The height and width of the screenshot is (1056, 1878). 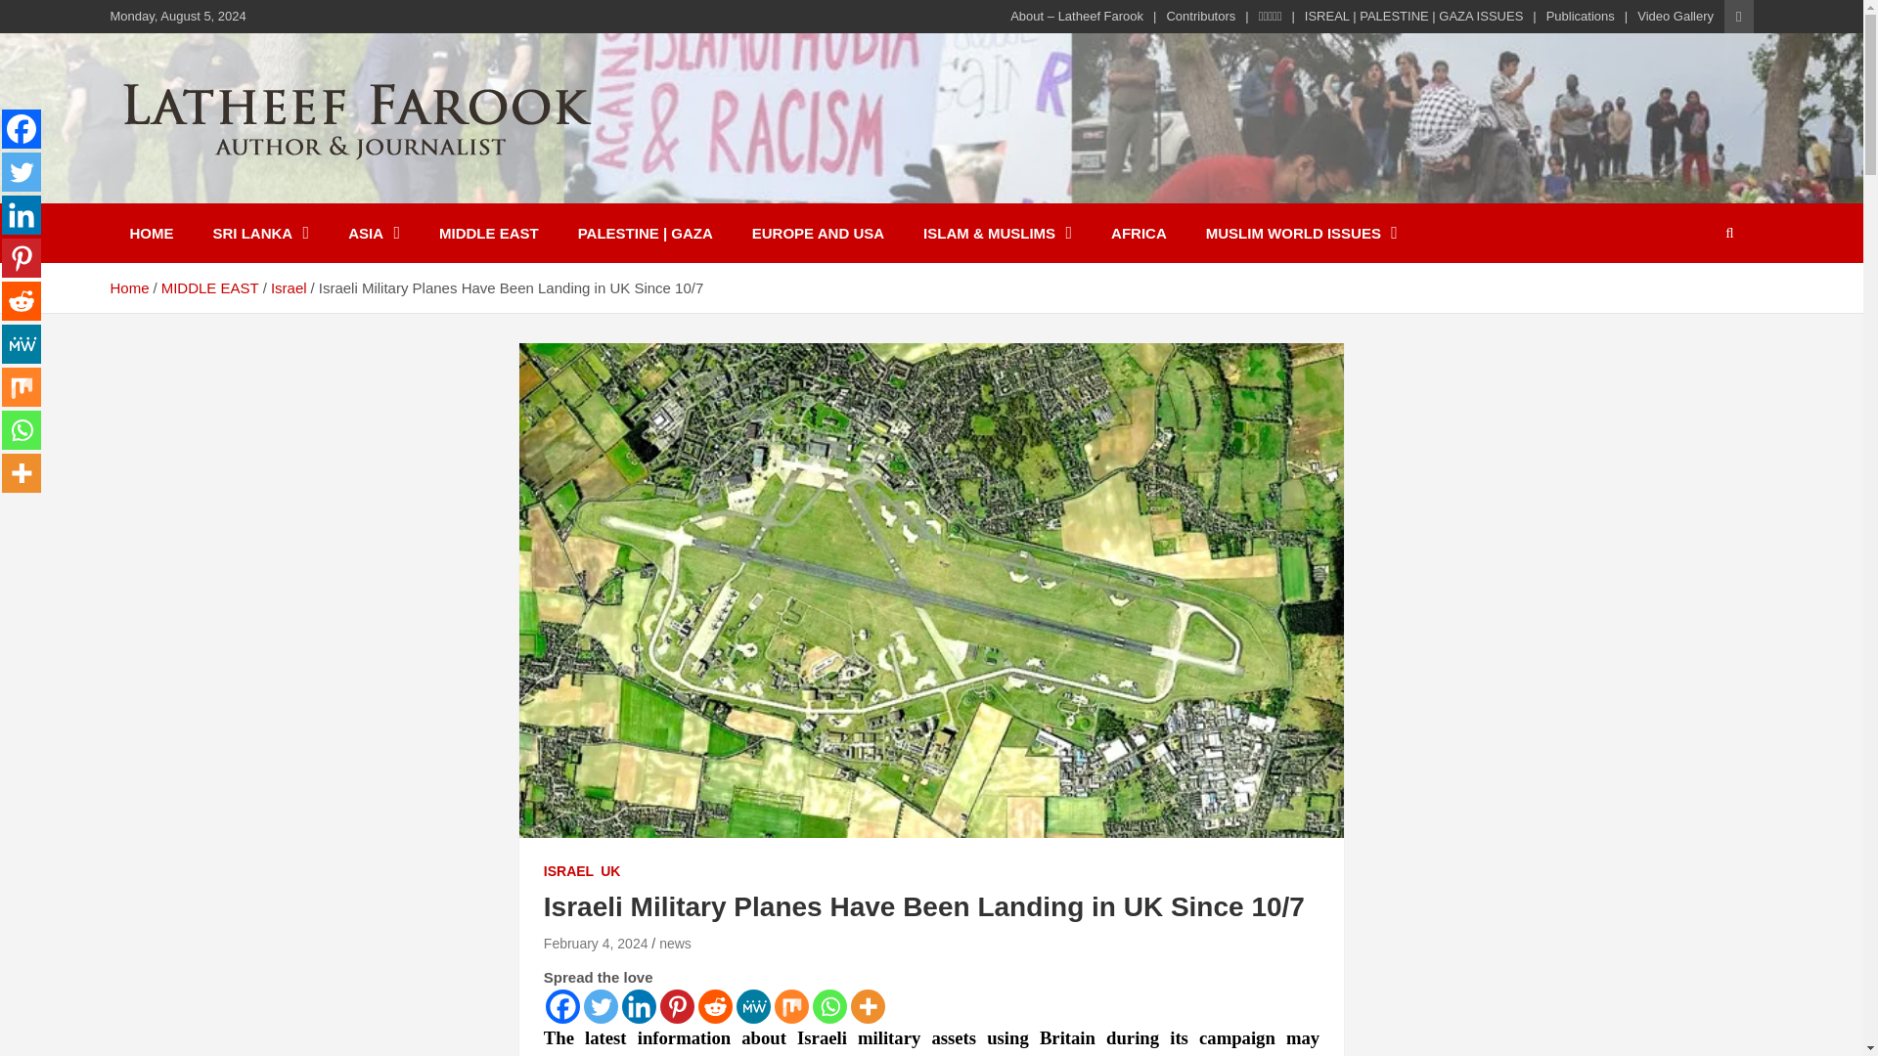 I want to click on Linkedin, so click(x=638, y=1005).